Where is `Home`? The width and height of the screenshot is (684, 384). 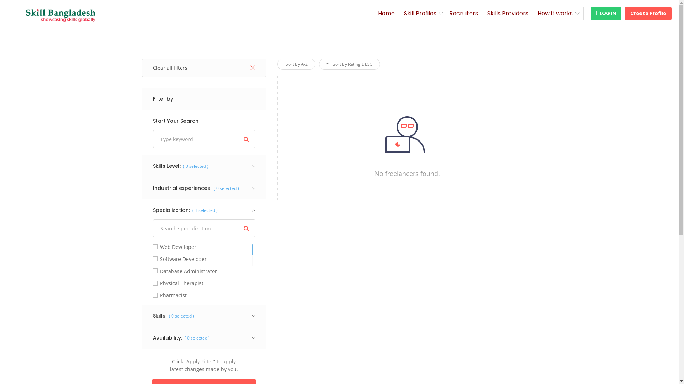
Home is located at coordinates (386, 14).